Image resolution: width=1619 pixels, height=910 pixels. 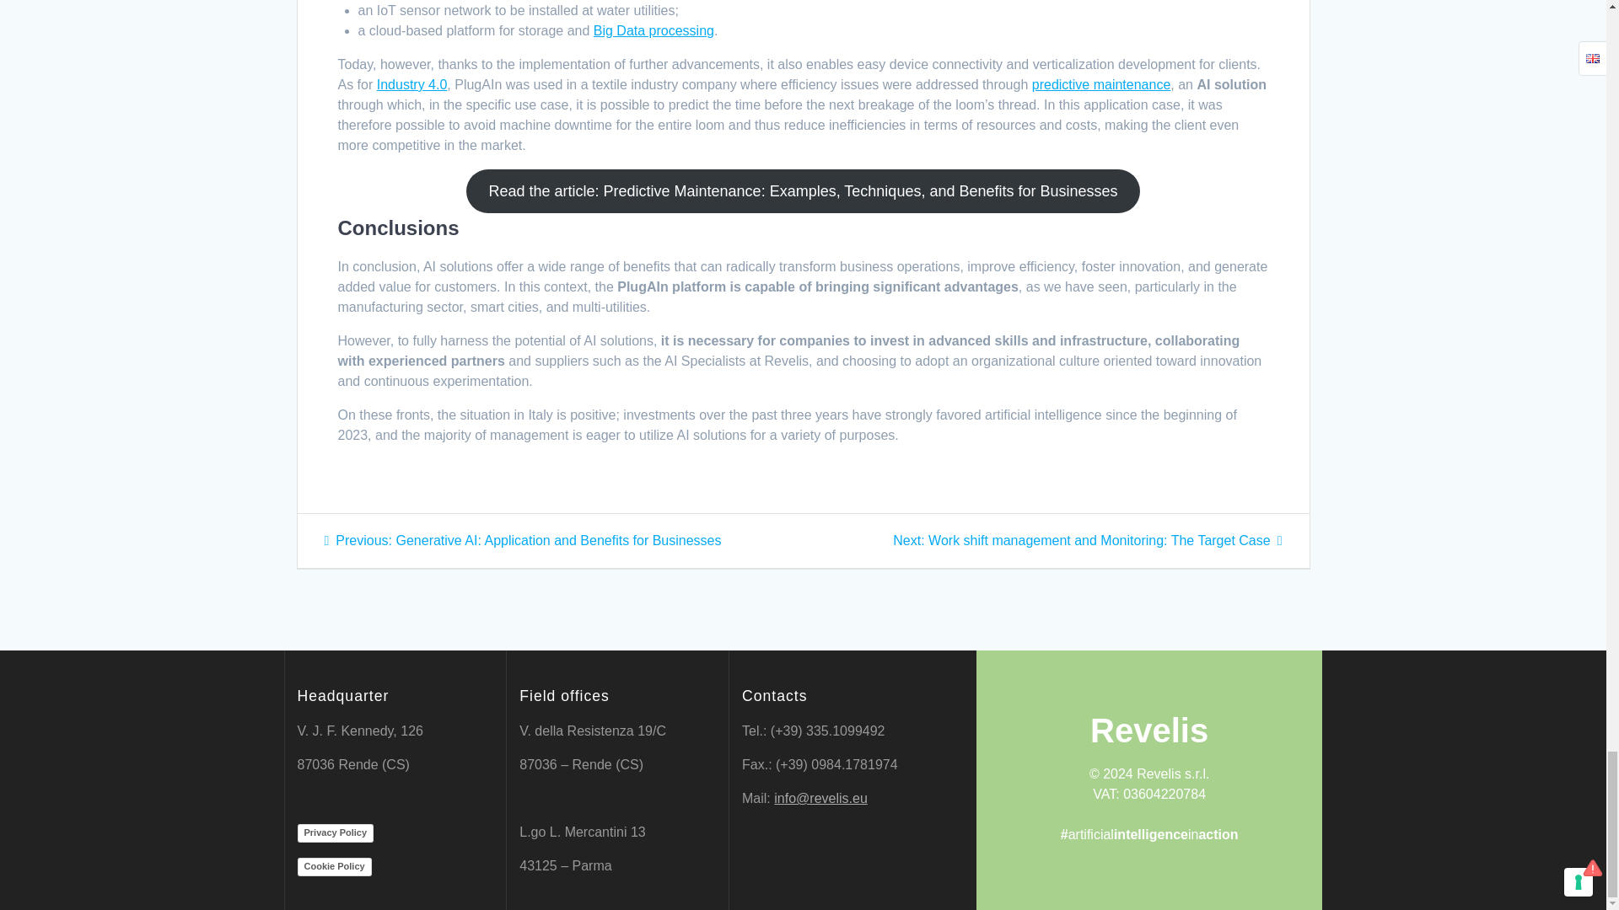 I want to click on Privacy Policy, so click(x=335, y=833).